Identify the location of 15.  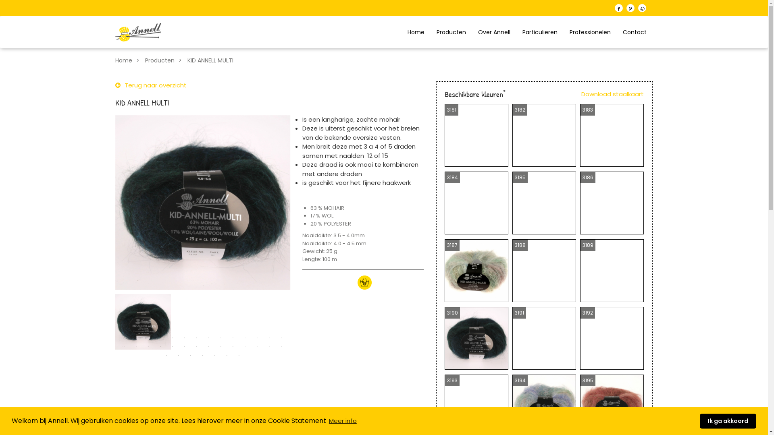
(124, 346).